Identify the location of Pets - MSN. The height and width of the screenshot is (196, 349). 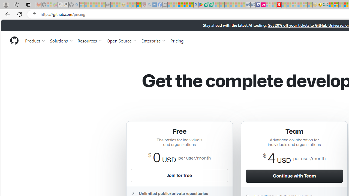
(185, 5).